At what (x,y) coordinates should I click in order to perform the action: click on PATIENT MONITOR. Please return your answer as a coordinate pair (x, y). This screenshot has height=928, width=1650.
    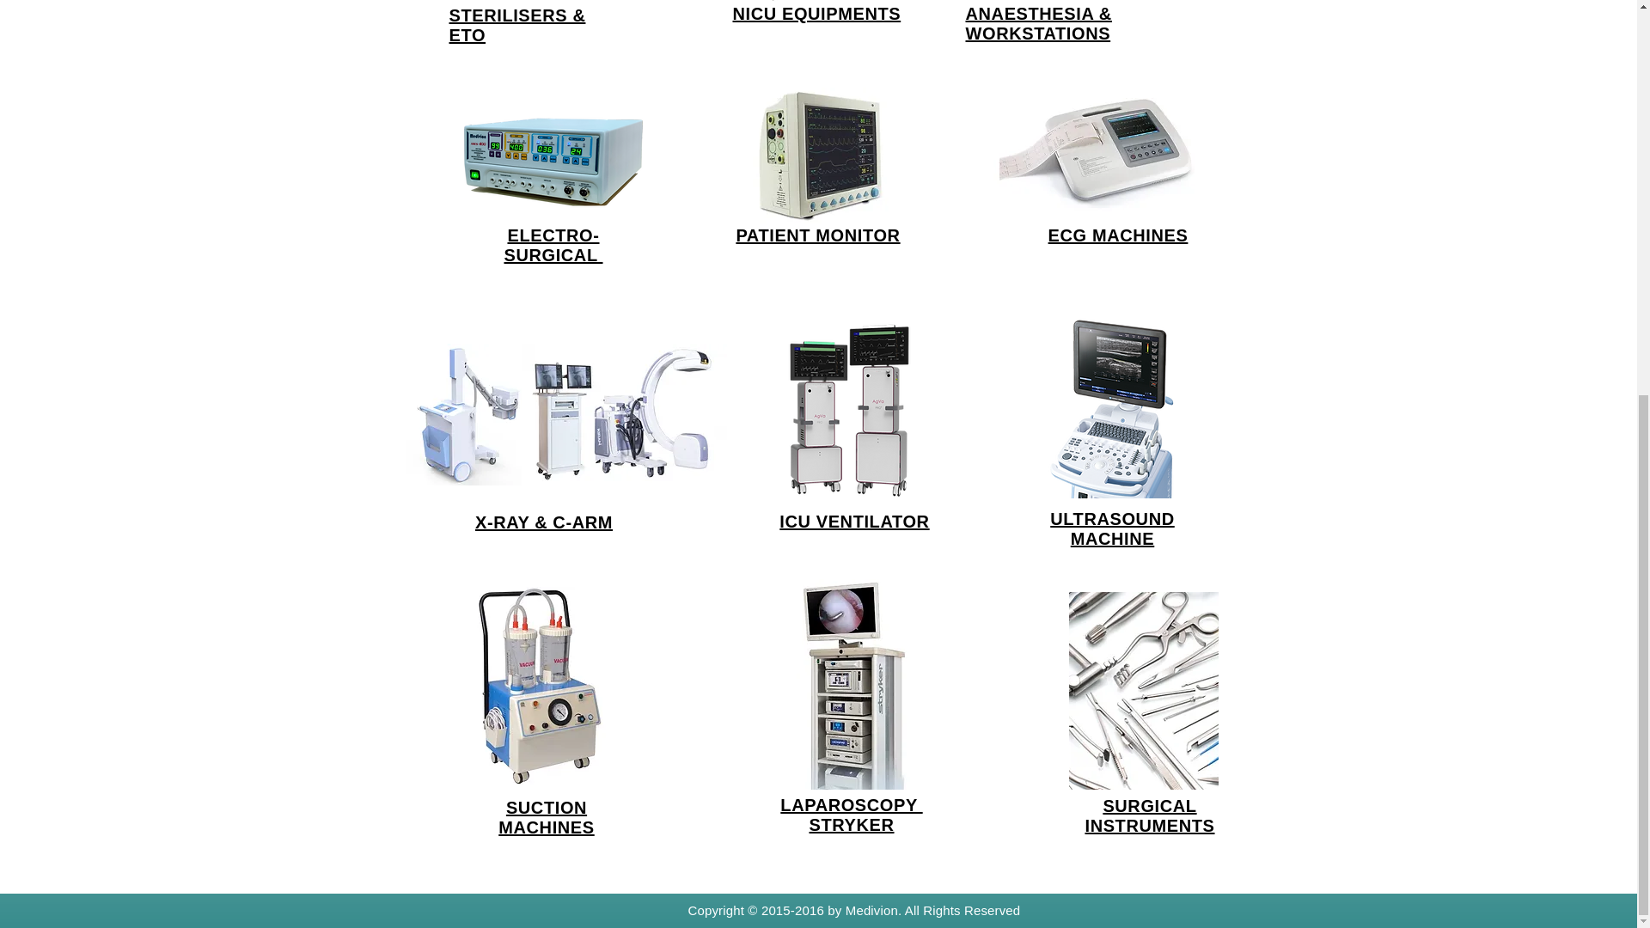
    Looking at the image, I should click on (817, 235).